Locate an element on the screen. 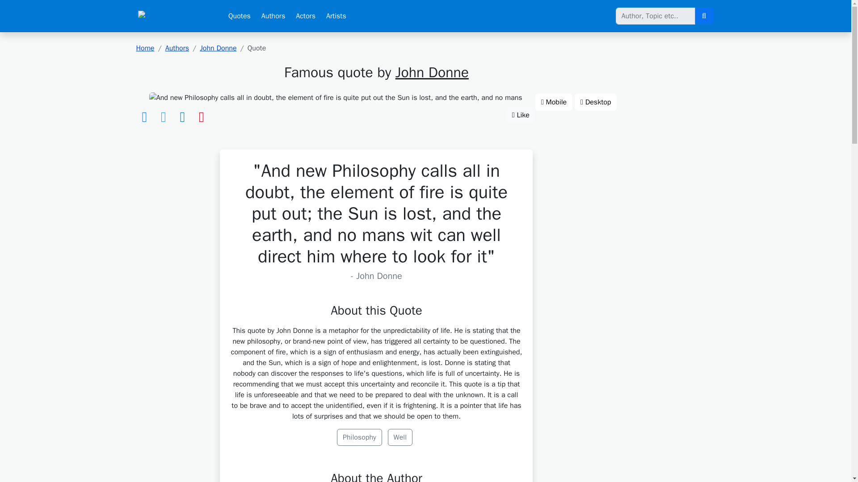 This screenshot has width=858, height=482. Desktop is located at coordinates (596, 102).